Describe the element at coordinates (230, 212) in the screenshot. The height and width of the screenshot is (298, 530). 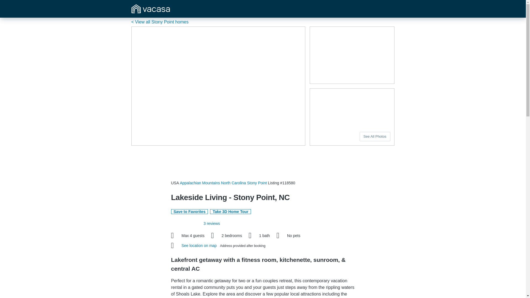
I see `Take 3D Home Tour` at that location.